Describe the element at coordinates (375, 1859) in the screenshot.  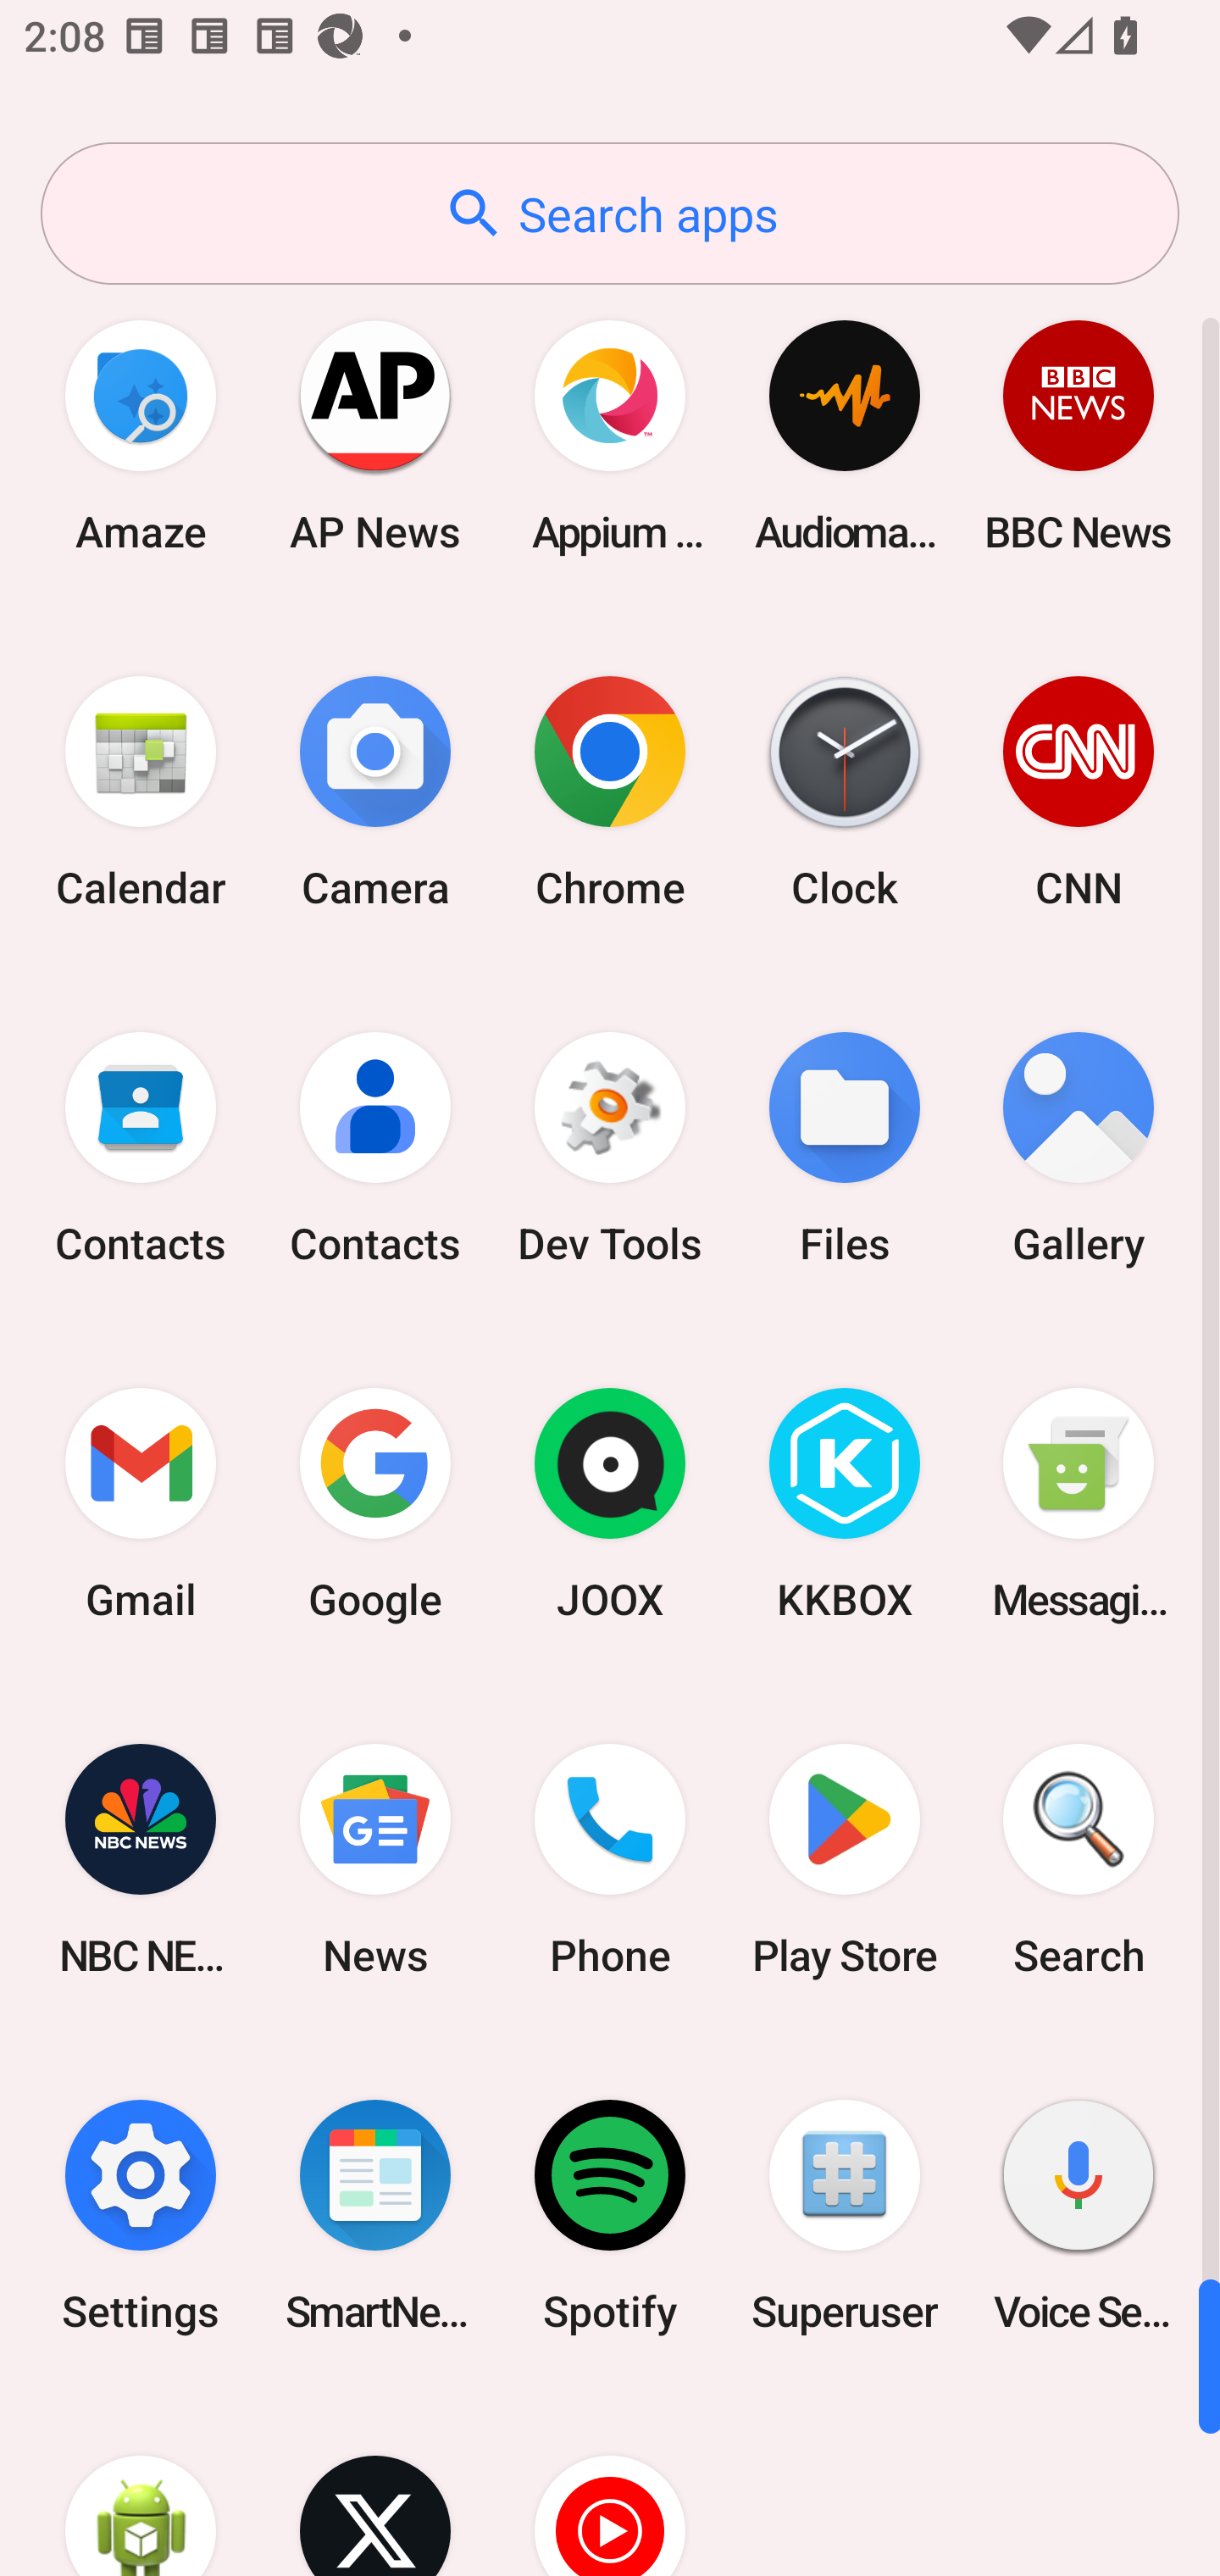
I see `News` at that location.